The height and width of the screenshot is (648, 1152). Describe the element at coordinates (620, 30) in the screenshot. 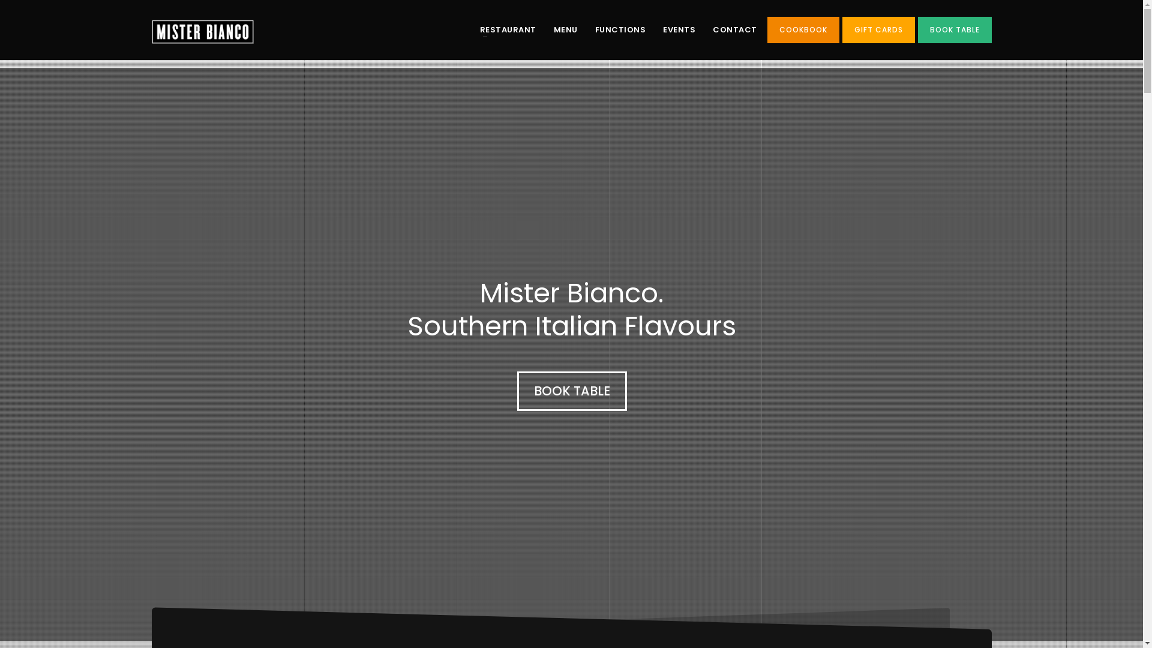

I see `FUNCTIONS` at that location.